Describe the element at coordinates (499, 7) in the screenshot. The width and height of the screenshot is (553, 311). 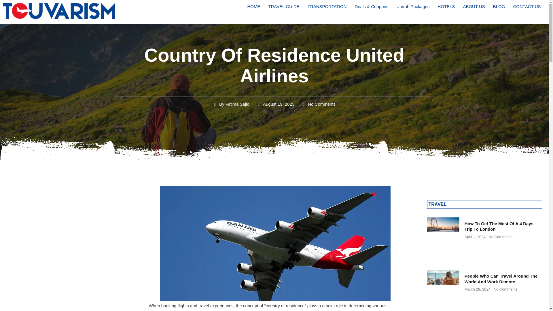
I see `BLOG` at that location.